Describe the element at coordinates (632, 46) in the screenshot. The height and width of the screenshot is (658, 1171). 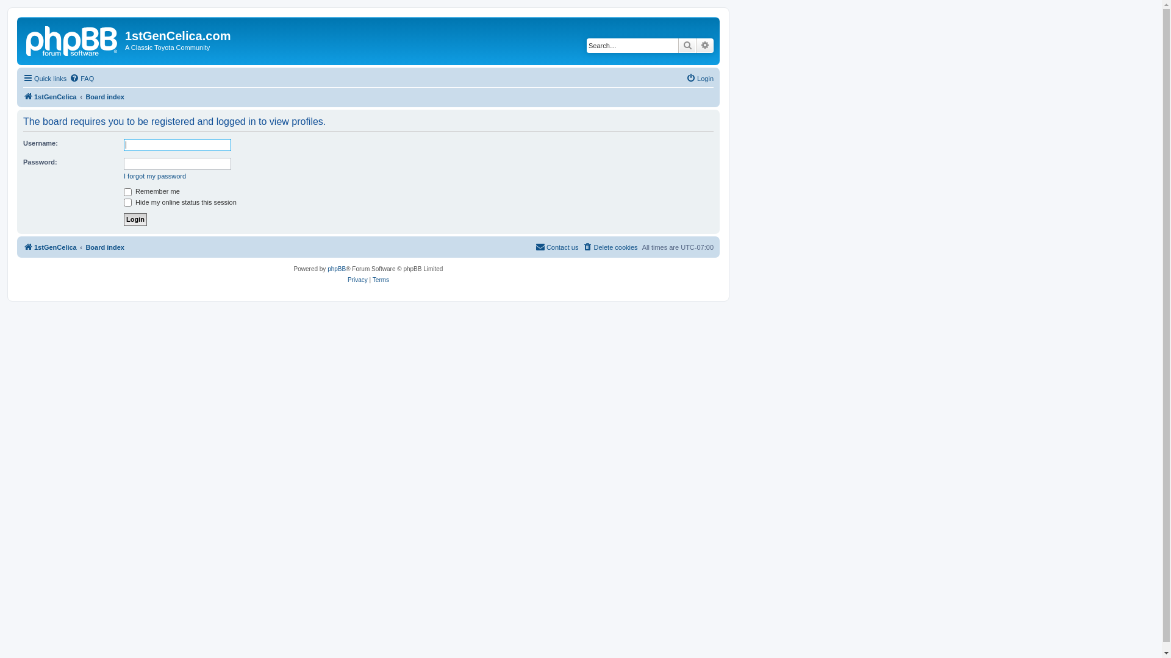
I see `Search for keywords` at that location.